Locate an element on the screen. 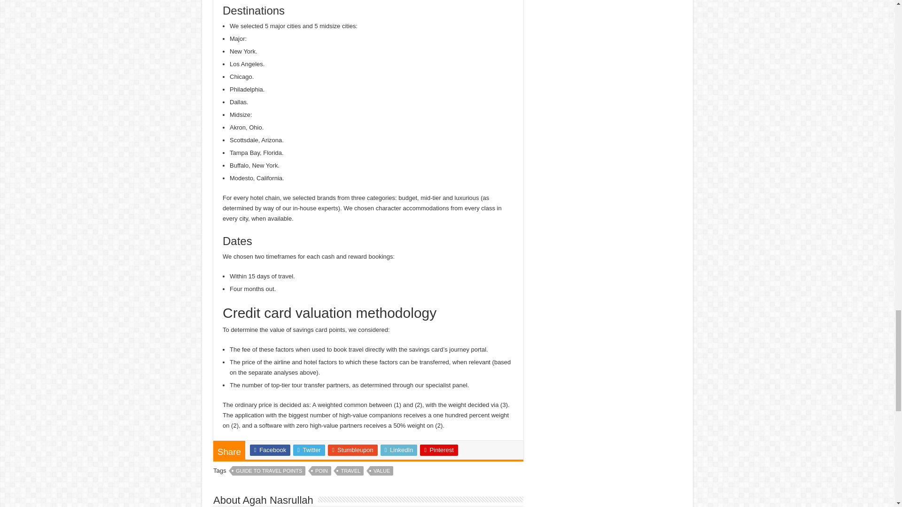 The height and width of the screenshot is (507, 902). Pinterest is located at coordinates (439, 450).